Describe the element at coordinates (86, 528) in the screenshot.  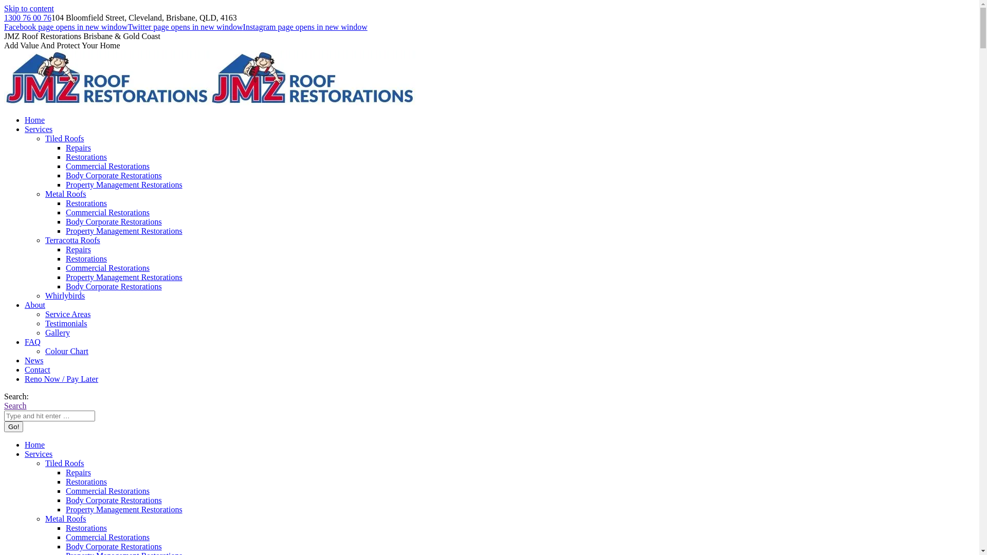
I see `Restorations` at that location.